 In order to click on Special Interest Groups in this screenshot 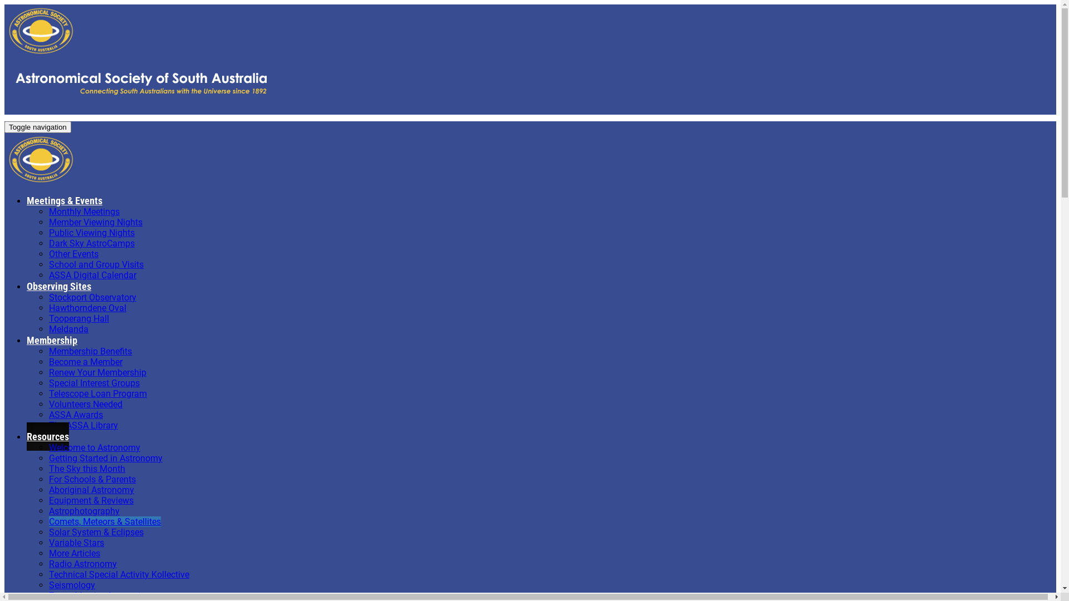, I will do `click(95, 383)`.